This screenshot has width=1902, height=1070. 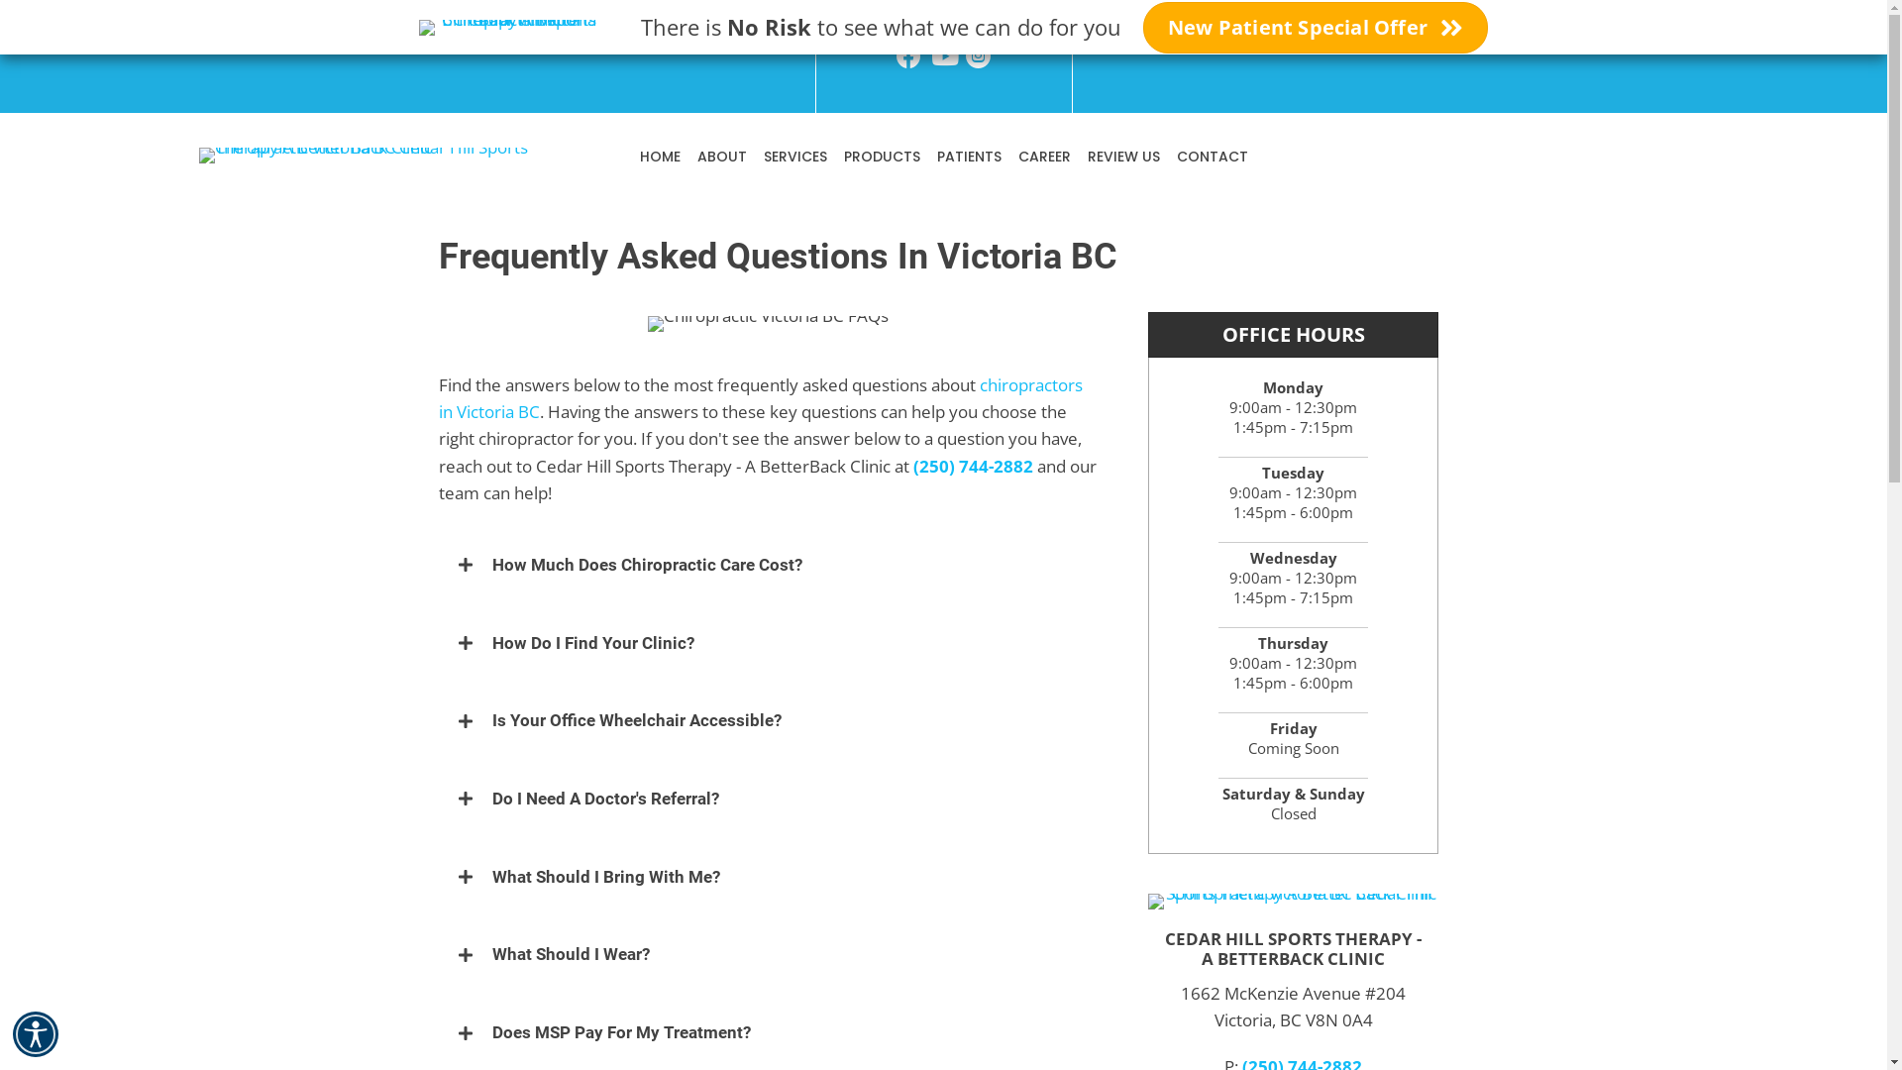 I want to click on PATIENTS, so click(x=969, y=157).